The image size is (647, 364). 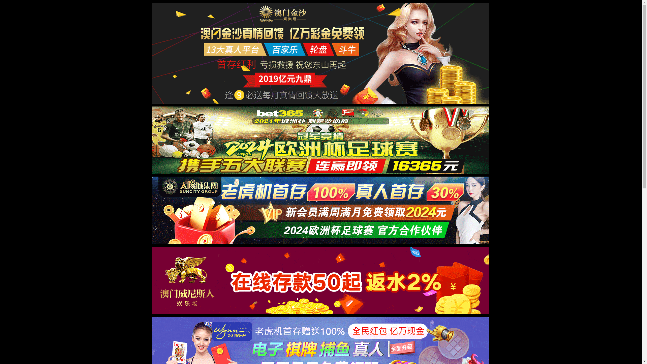 What do you see at coordinates (326, 14) in the screenshot?
I see `About us` at bounding box center [326, 14].